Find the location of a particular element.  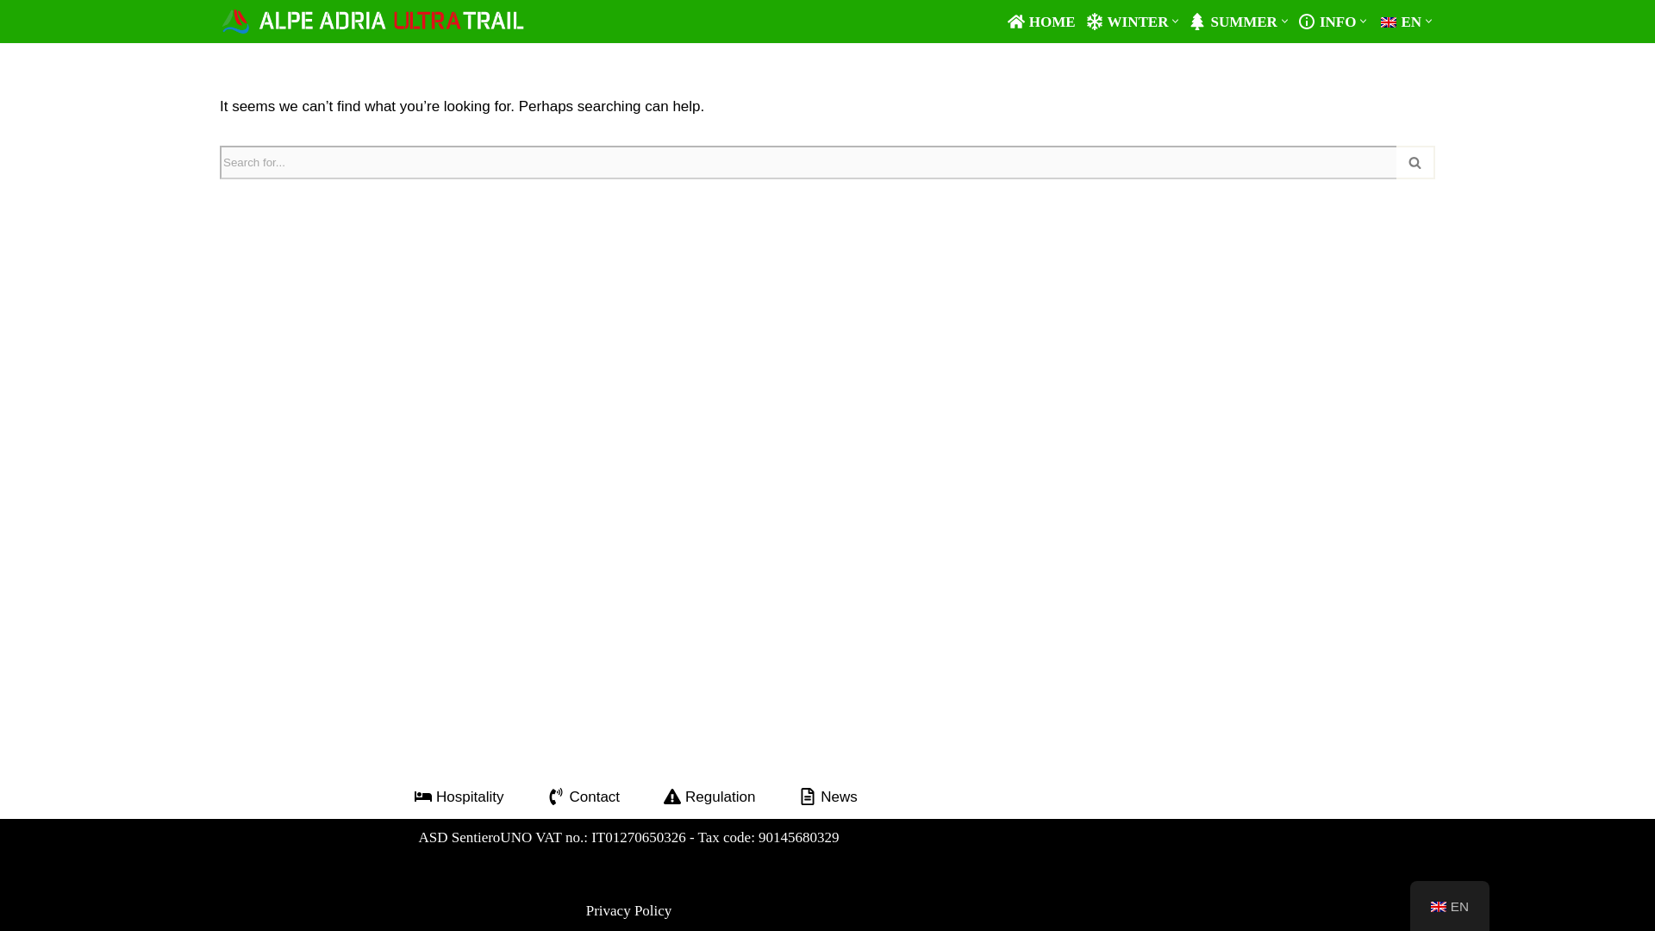

INFO is located at coordinates (1327, 21).